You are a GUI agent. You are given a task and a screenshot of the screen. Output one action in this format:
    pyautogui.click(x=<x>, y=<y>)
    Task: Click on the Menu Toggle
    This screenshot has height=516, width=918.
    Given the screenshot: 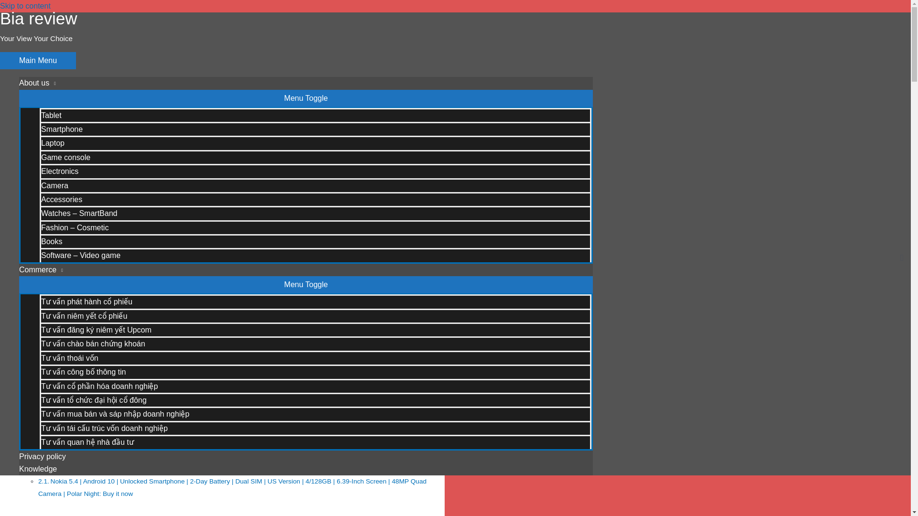 What is the action you would take?
    pyautogui.click(x=306, y=98)
    